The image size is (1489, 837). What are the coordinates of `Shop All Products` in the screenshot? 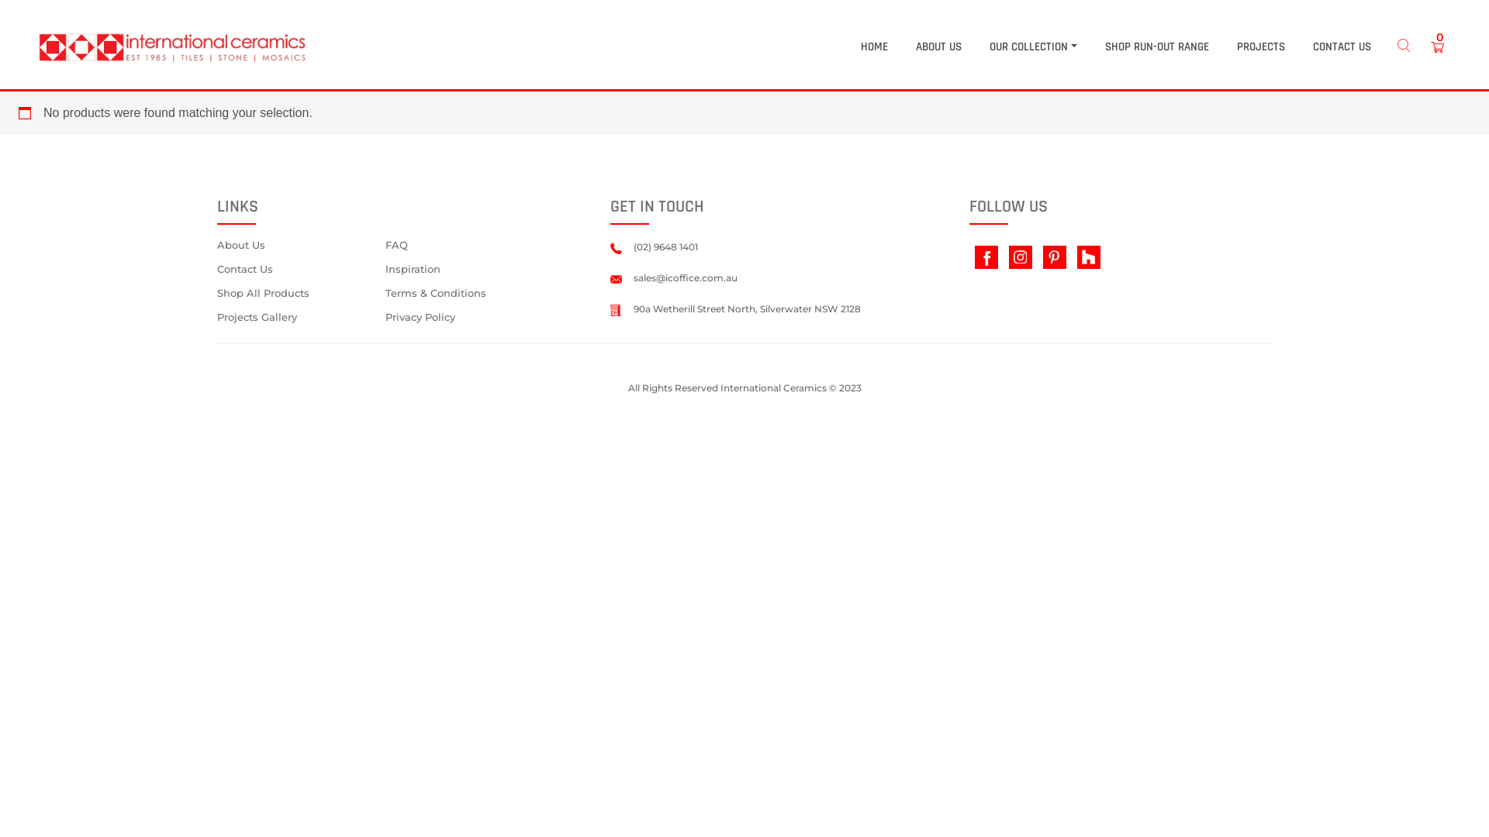 It's located at (295, 294).